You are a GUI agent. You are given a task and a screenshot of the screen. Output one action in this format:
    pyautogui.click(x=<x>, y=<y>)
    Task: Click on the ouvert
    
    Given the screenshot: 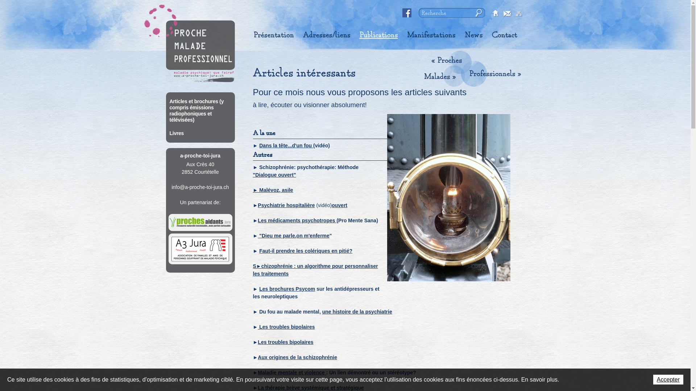 What is the action you would take?
    pyautogui.click(x=339, y=205)
    